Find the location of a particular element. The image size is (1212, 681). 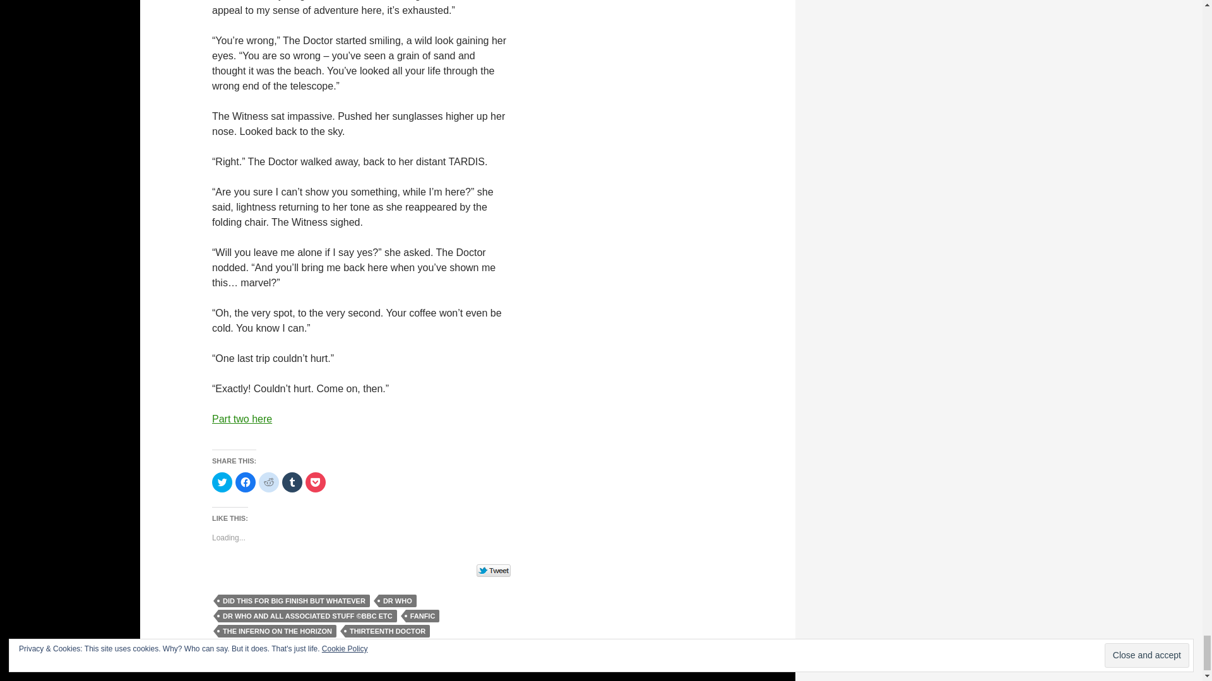

Click to share on Pocket is located at coordinates (316, 482).